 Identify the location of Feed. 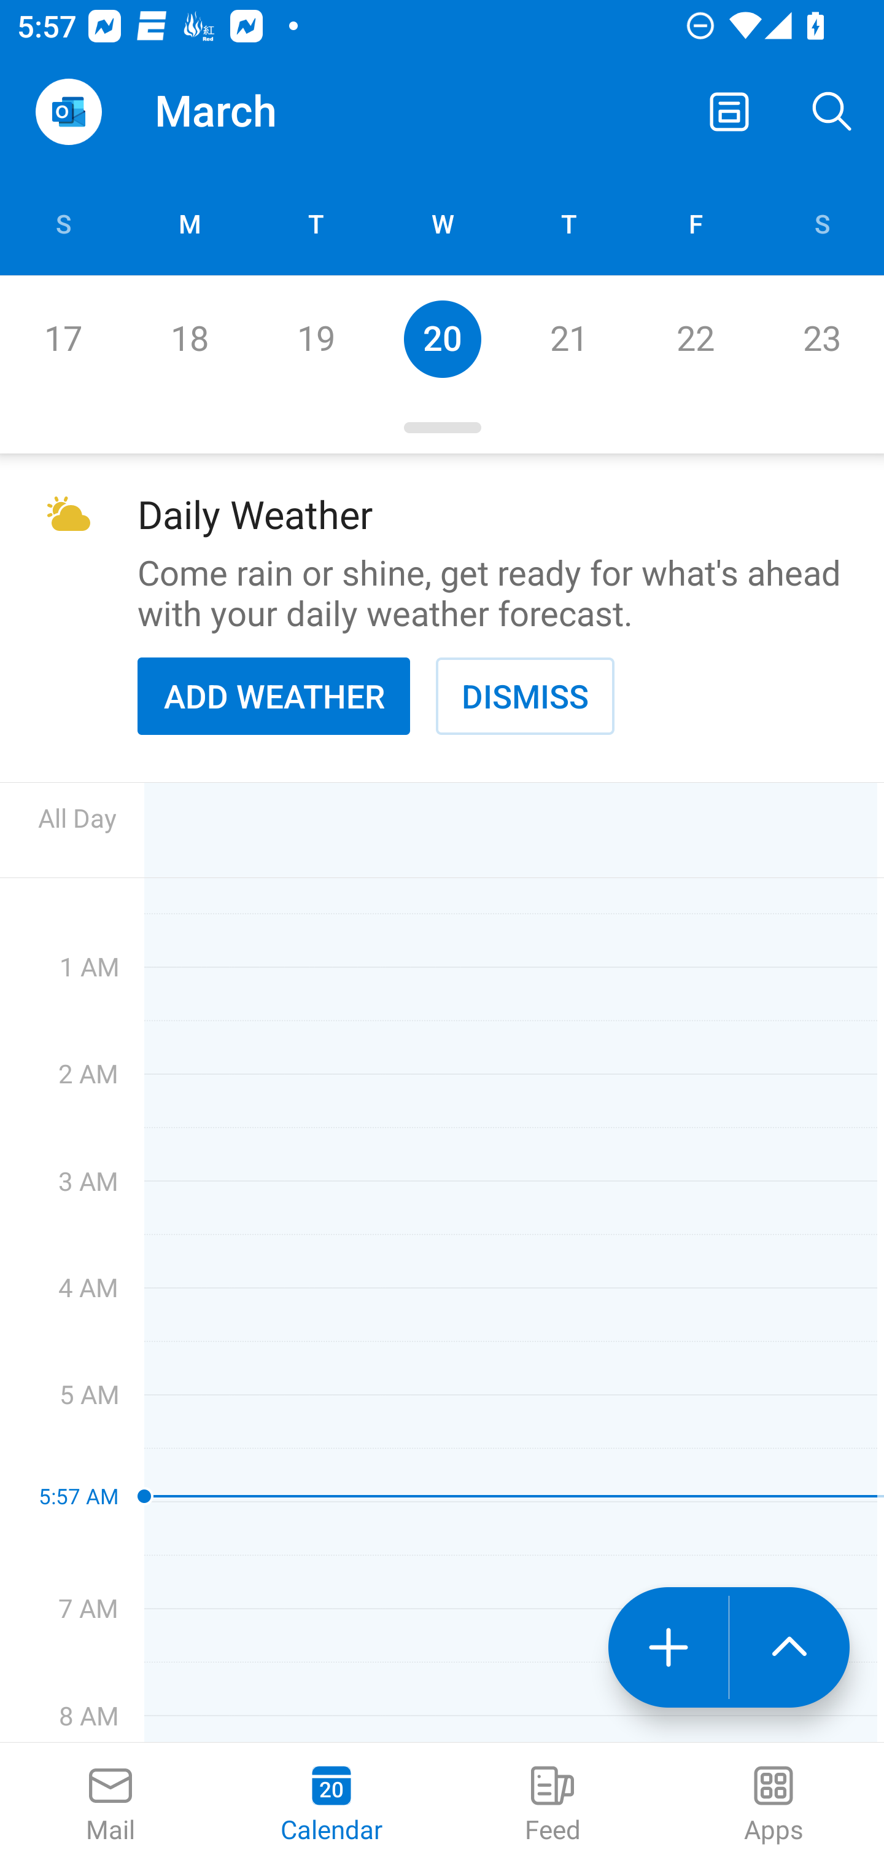
(552, 1805).